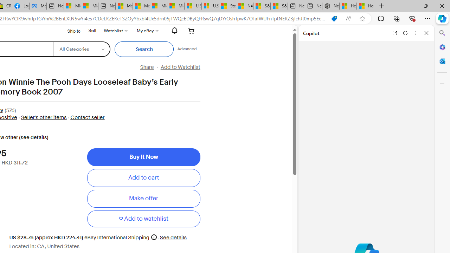 This screenshot has height=253, width=450. What do you see at coordinates (92, 30) in the screenshot?
I see `Sell` at bounding box center [92, 30].